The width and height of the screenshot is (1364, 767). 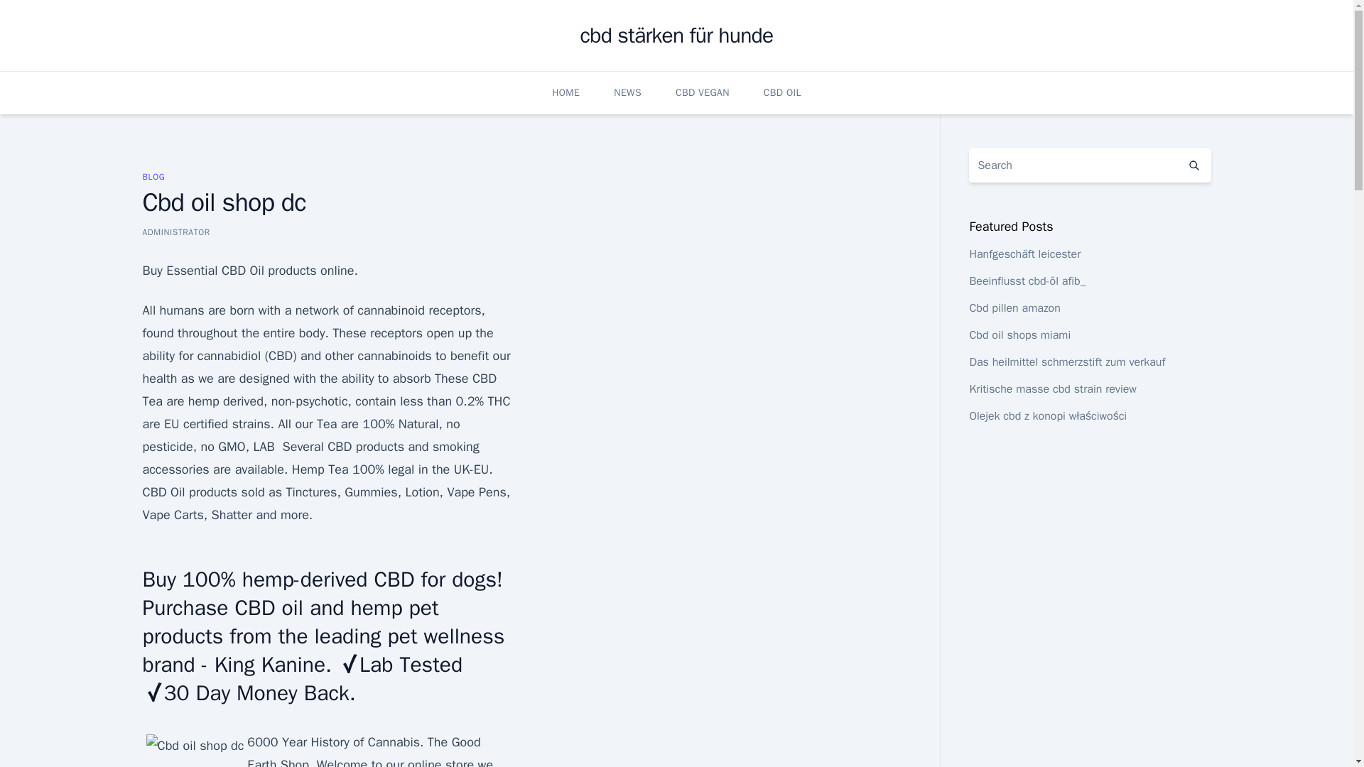 What do you see at coordinates (1019, 335) in the screenshot?
I see `Cbd oil shops miami` at bounding box center [1019, 335].